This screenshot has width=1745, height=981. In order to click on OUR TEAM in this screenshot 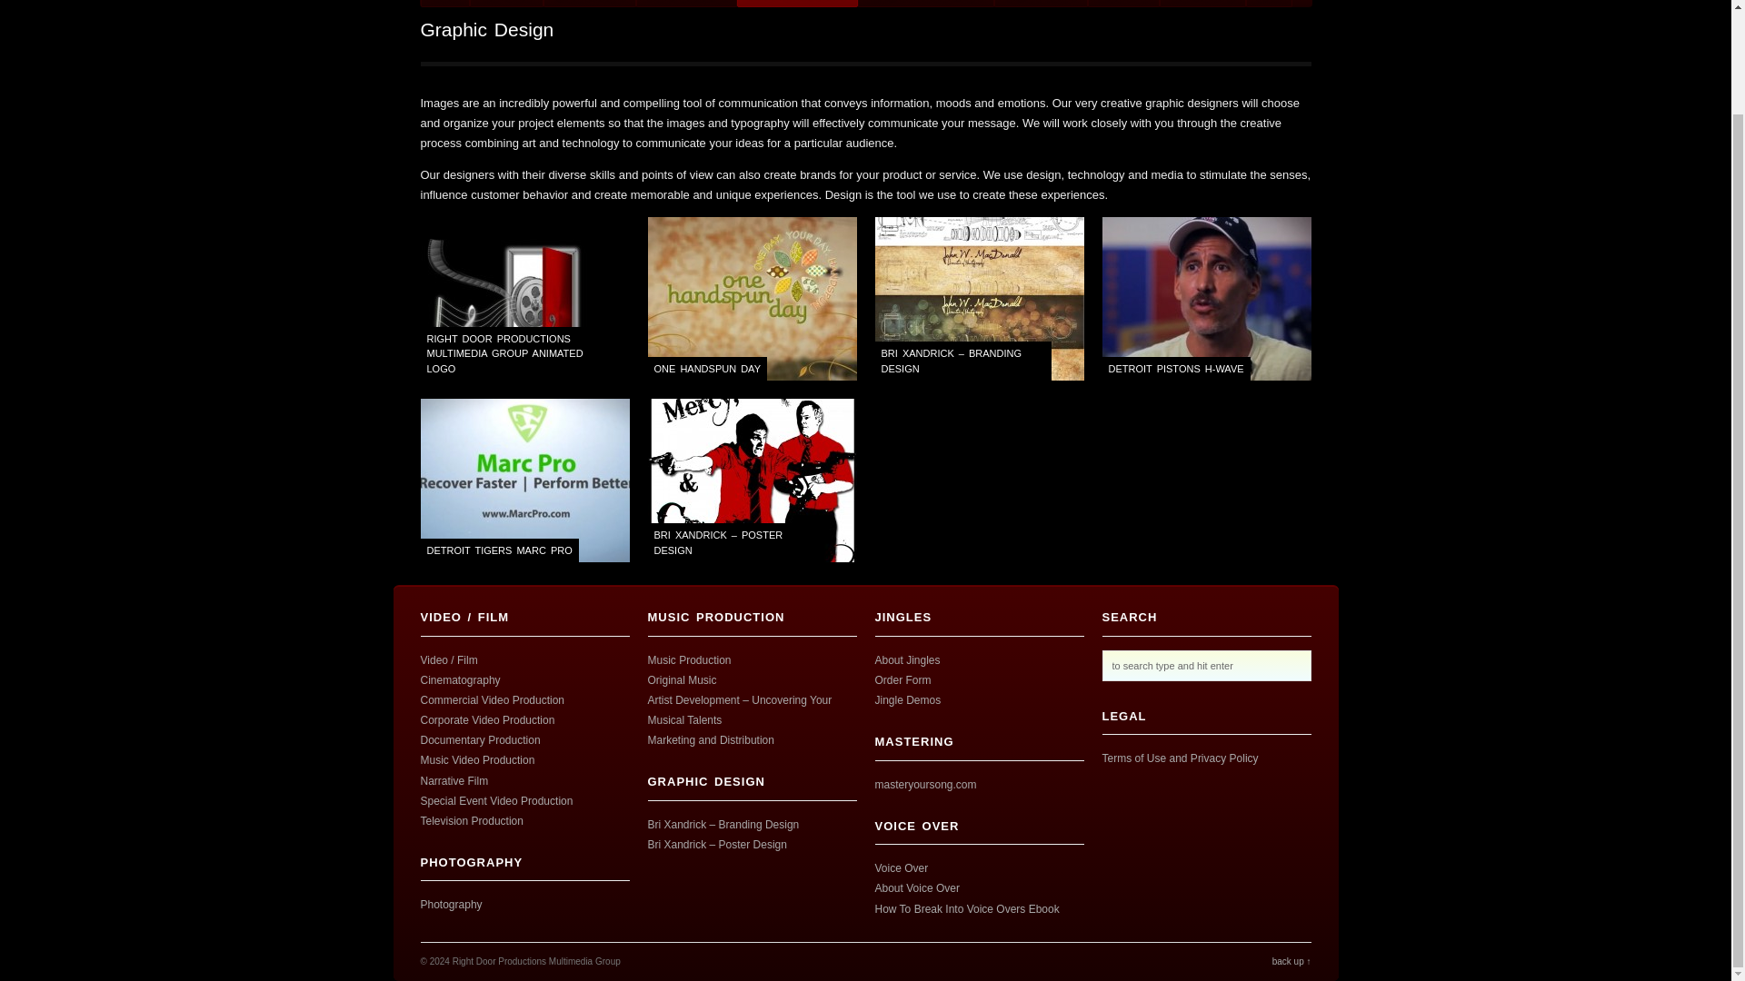, I will do `click(505, 4)`.